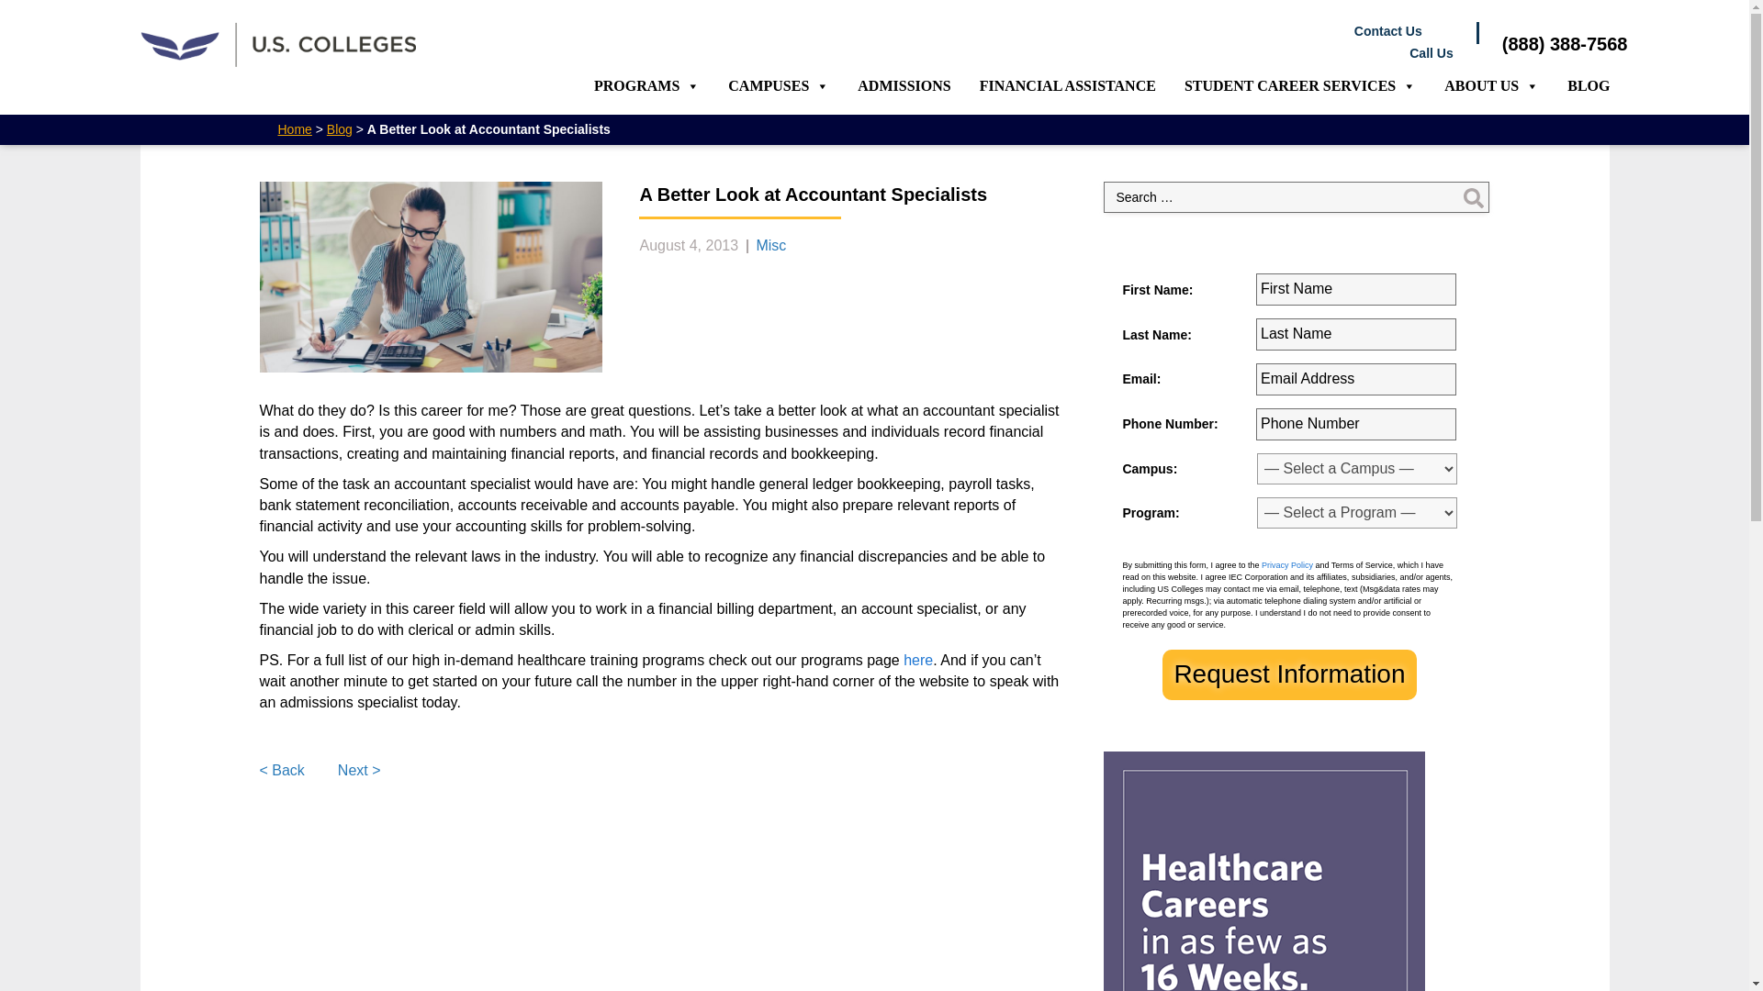  Describe the element at coordinates (1491, 86) in the screenshot. I see `ABOUT US` at that location.